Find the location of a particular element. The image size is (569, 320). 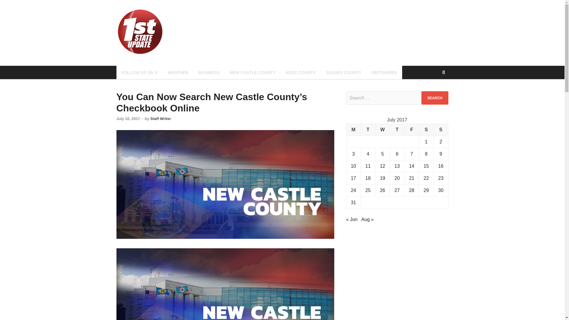

Saturday is located at coordinates (426, 130).